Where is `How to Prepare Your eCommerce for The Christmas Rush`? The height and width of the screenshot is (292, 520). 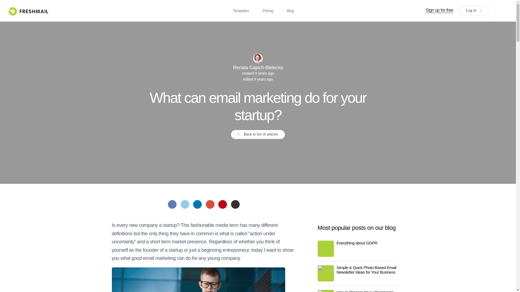
How to Prepare Your eCommerce for The Christmas Rush is located at coordinates (358, 291).